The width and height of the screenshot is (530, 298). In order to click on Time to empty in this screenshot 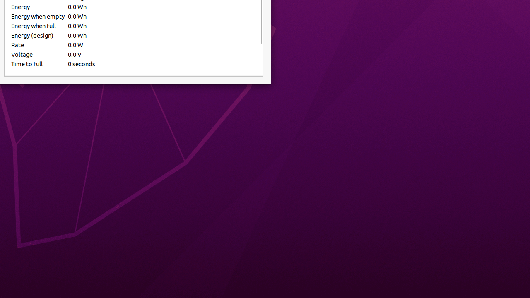, I will do `click(38, 74)`.